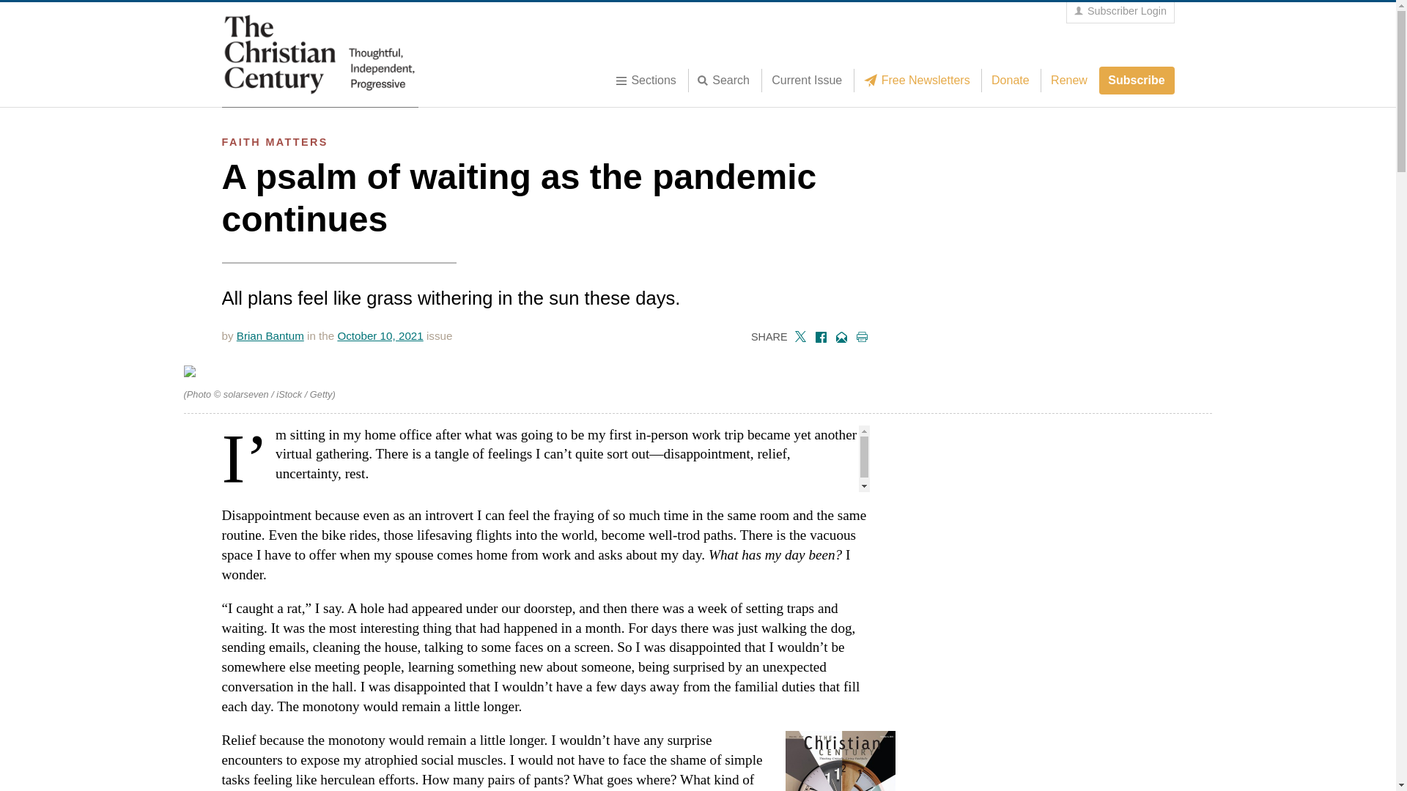  What do you see at coordinates (1068, 81) in the screenshot?
I see `Renew` at bounding box center [1068, 81].